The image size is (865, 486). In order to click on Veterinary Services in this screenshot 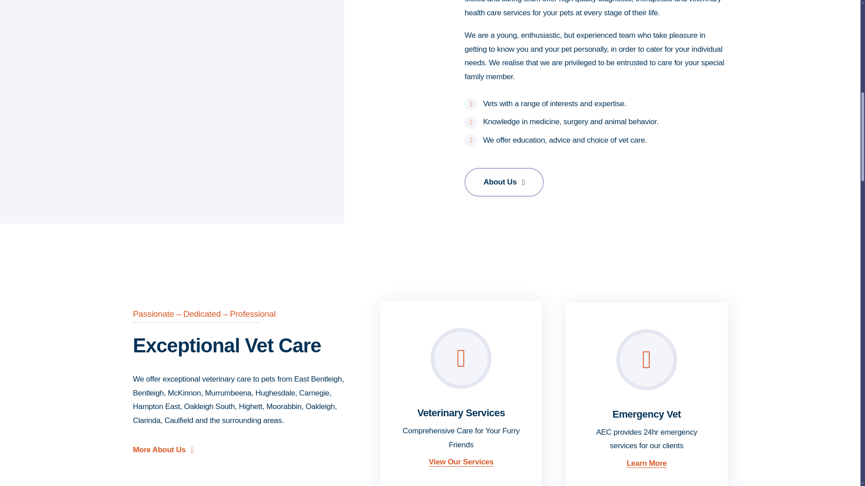, I will do `click(461, 413)`.